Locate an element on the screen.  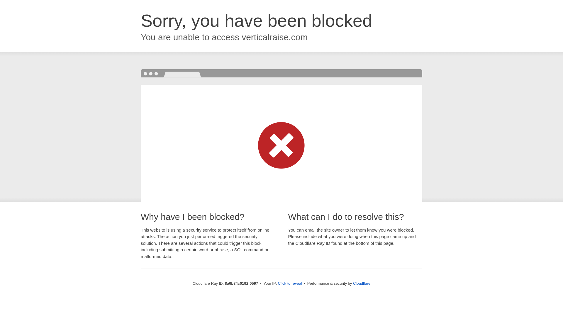
Cloudflare is located at coordinates (362, 283).